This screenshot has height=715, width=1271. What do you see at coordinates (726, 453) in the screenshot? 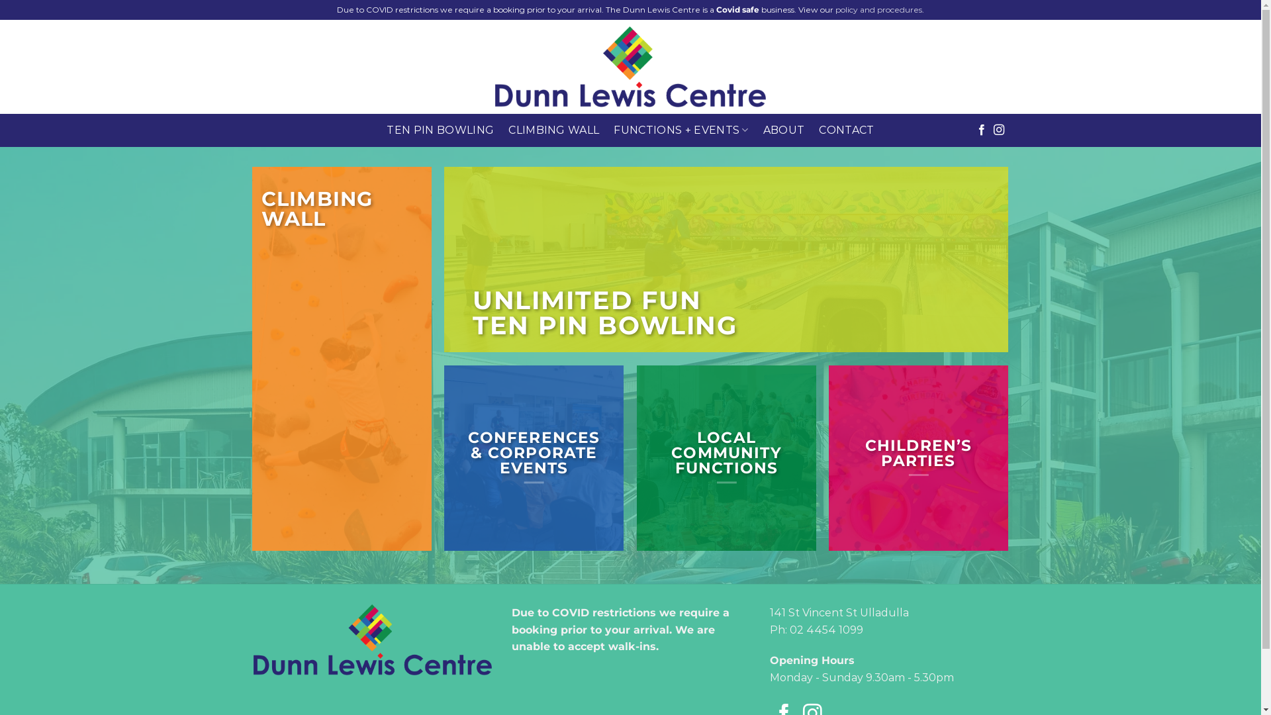
I see `LOCAL COMMUNITY FUNCTIONS` at bounding box center [726, 453].